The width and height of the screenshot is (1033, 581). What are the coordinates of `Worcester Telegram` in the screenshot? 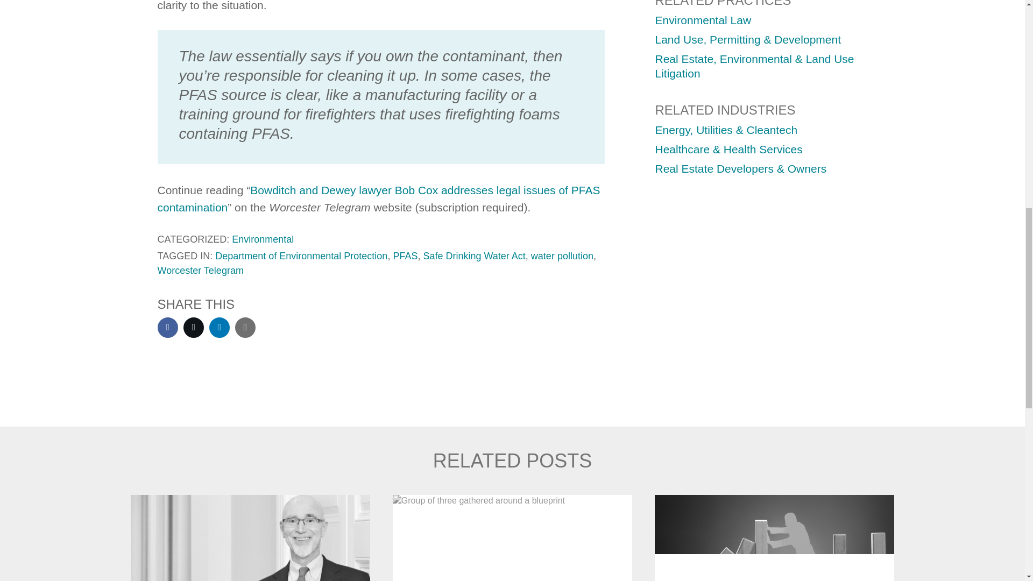 It's located at (200, 270).